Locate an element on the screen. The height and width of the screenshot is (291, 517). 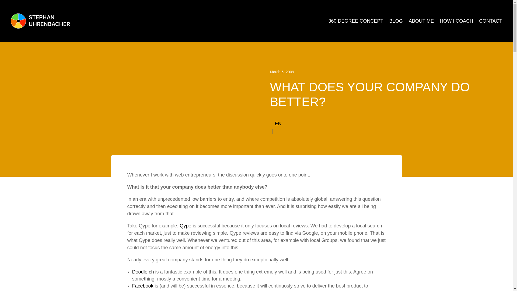
360 DEGREE CONCEPT is located at coordinates (356, 21).